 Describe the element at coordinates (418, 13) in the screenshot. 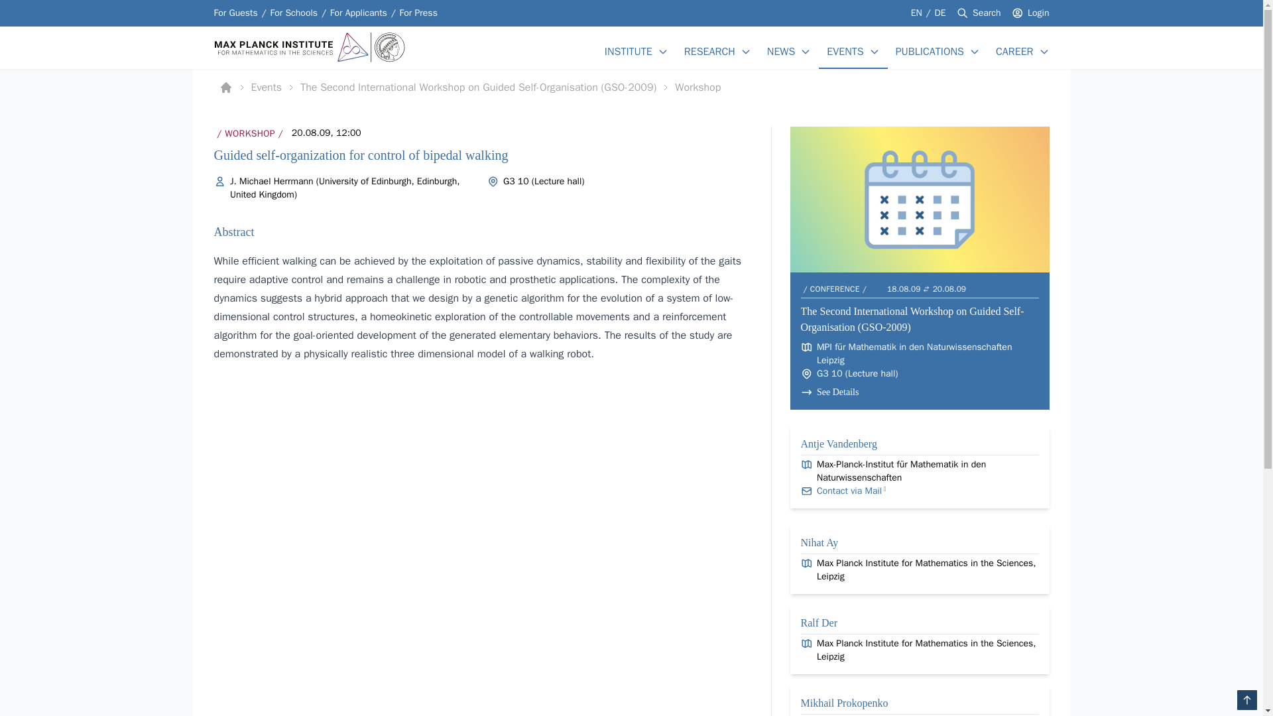

I see `For Press` at that location.